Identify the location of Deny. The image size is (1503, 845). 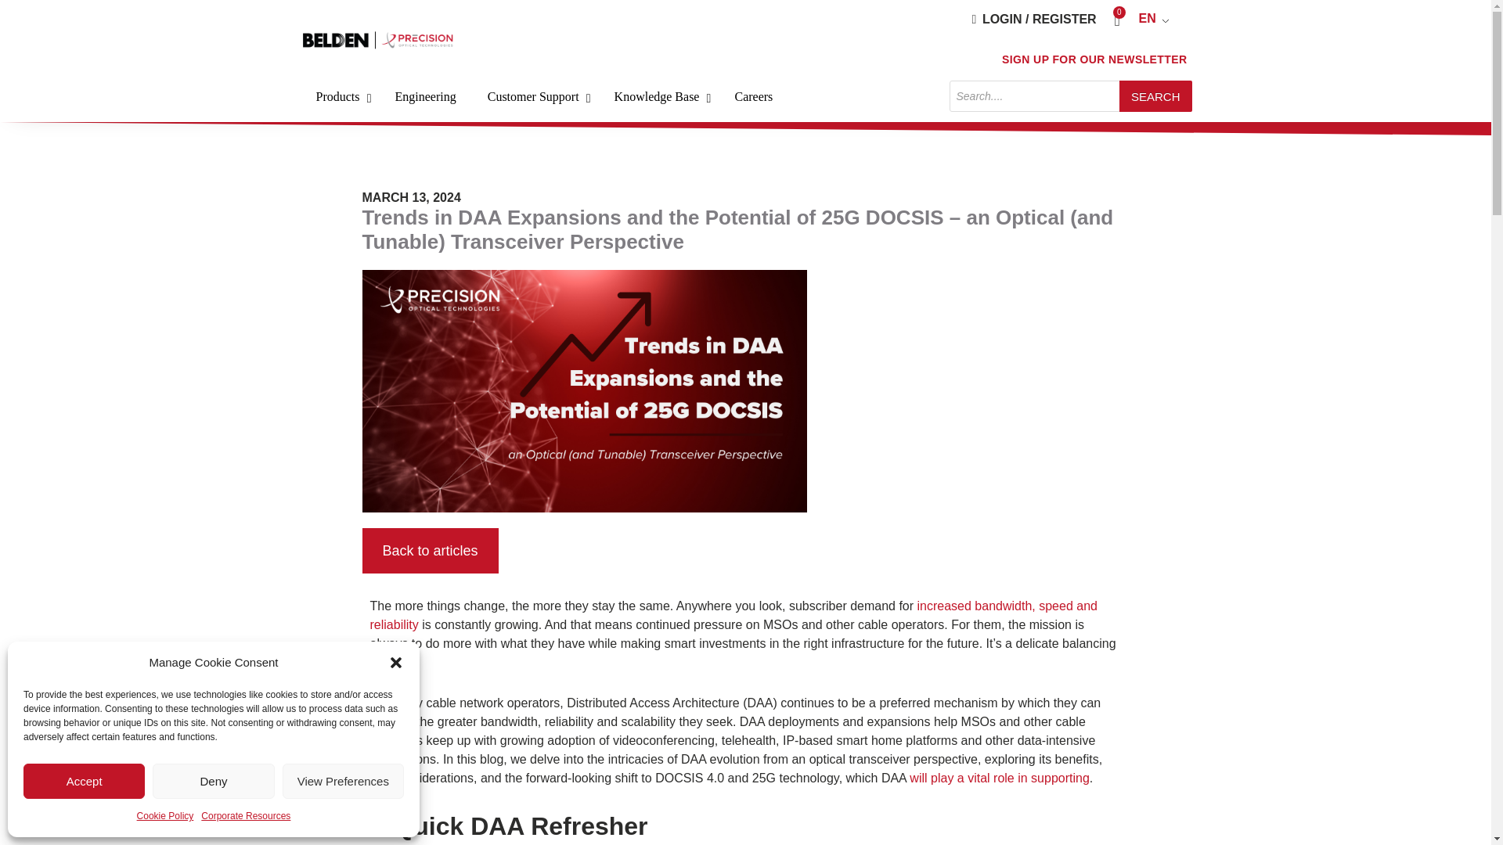
(213, 781).